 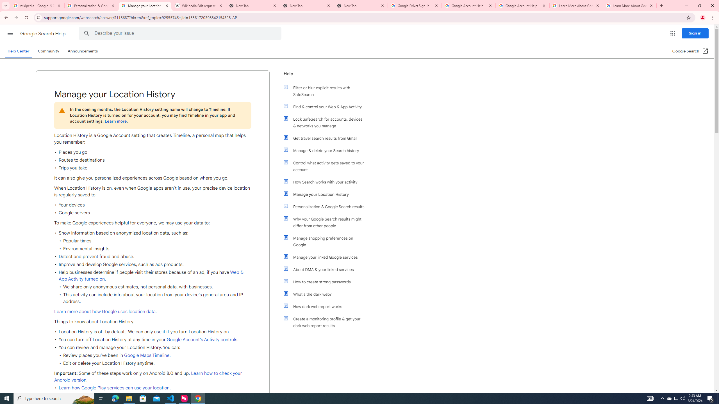 I want to click on Manage your linked Google services, so click(x=327, y=257).